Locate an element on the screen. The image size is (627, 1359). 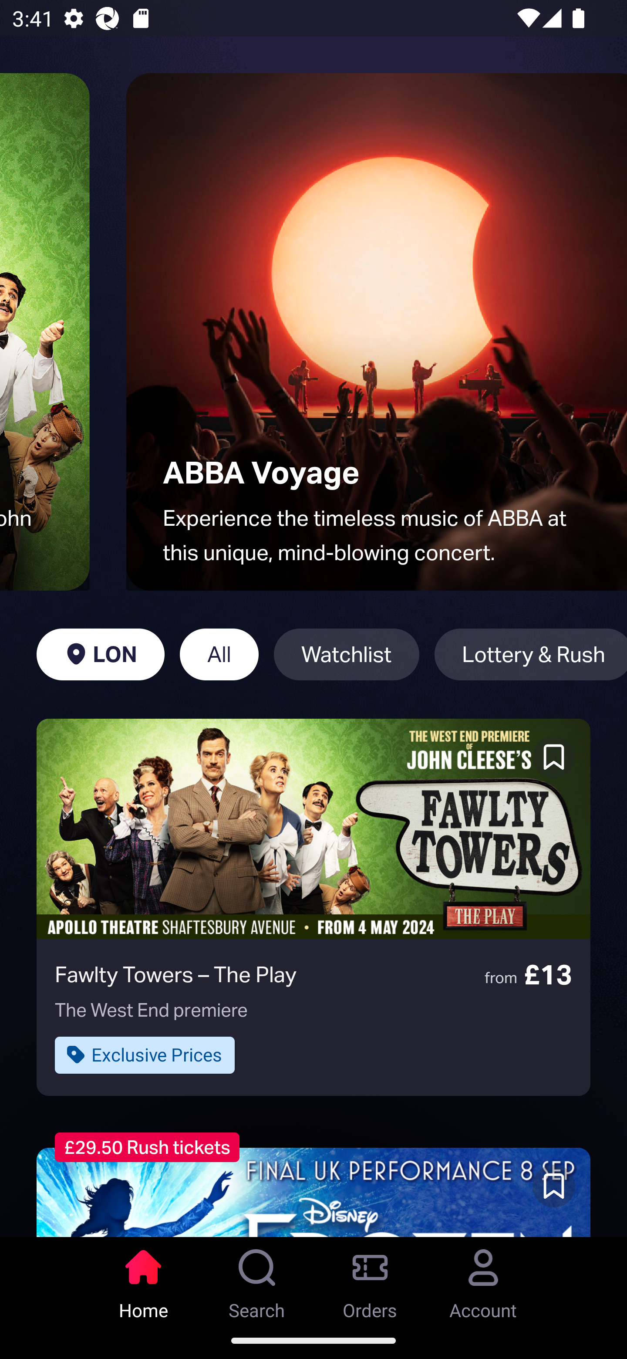
Search is located at coordinates (257, 1279).